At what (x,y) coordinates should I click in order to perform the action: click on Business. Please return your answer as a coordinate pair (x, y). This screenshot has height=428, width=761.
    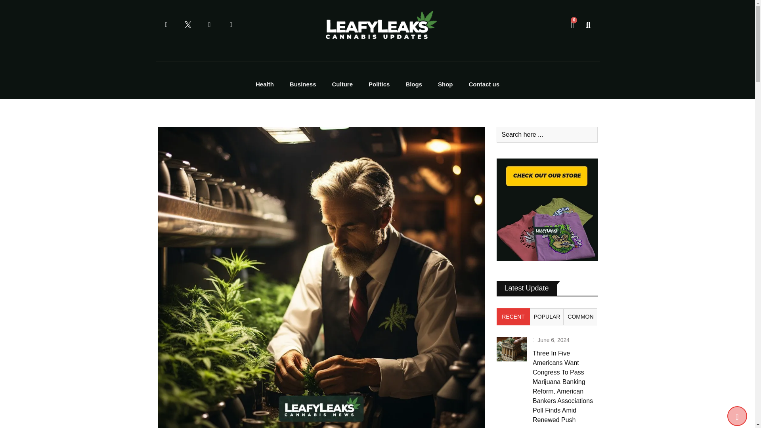
    Looking at the image, I should click on (303, 84).